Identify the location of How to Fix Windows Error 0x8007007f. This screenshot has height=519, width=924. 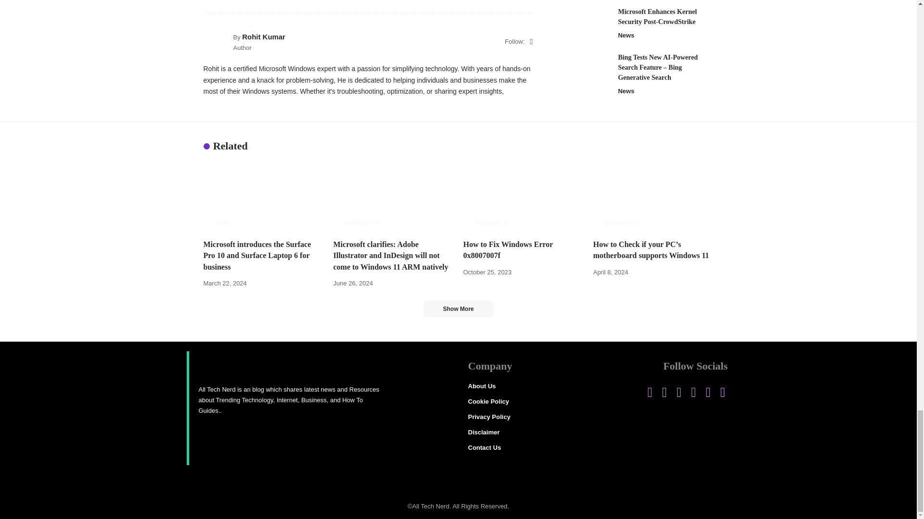
(523, 197).